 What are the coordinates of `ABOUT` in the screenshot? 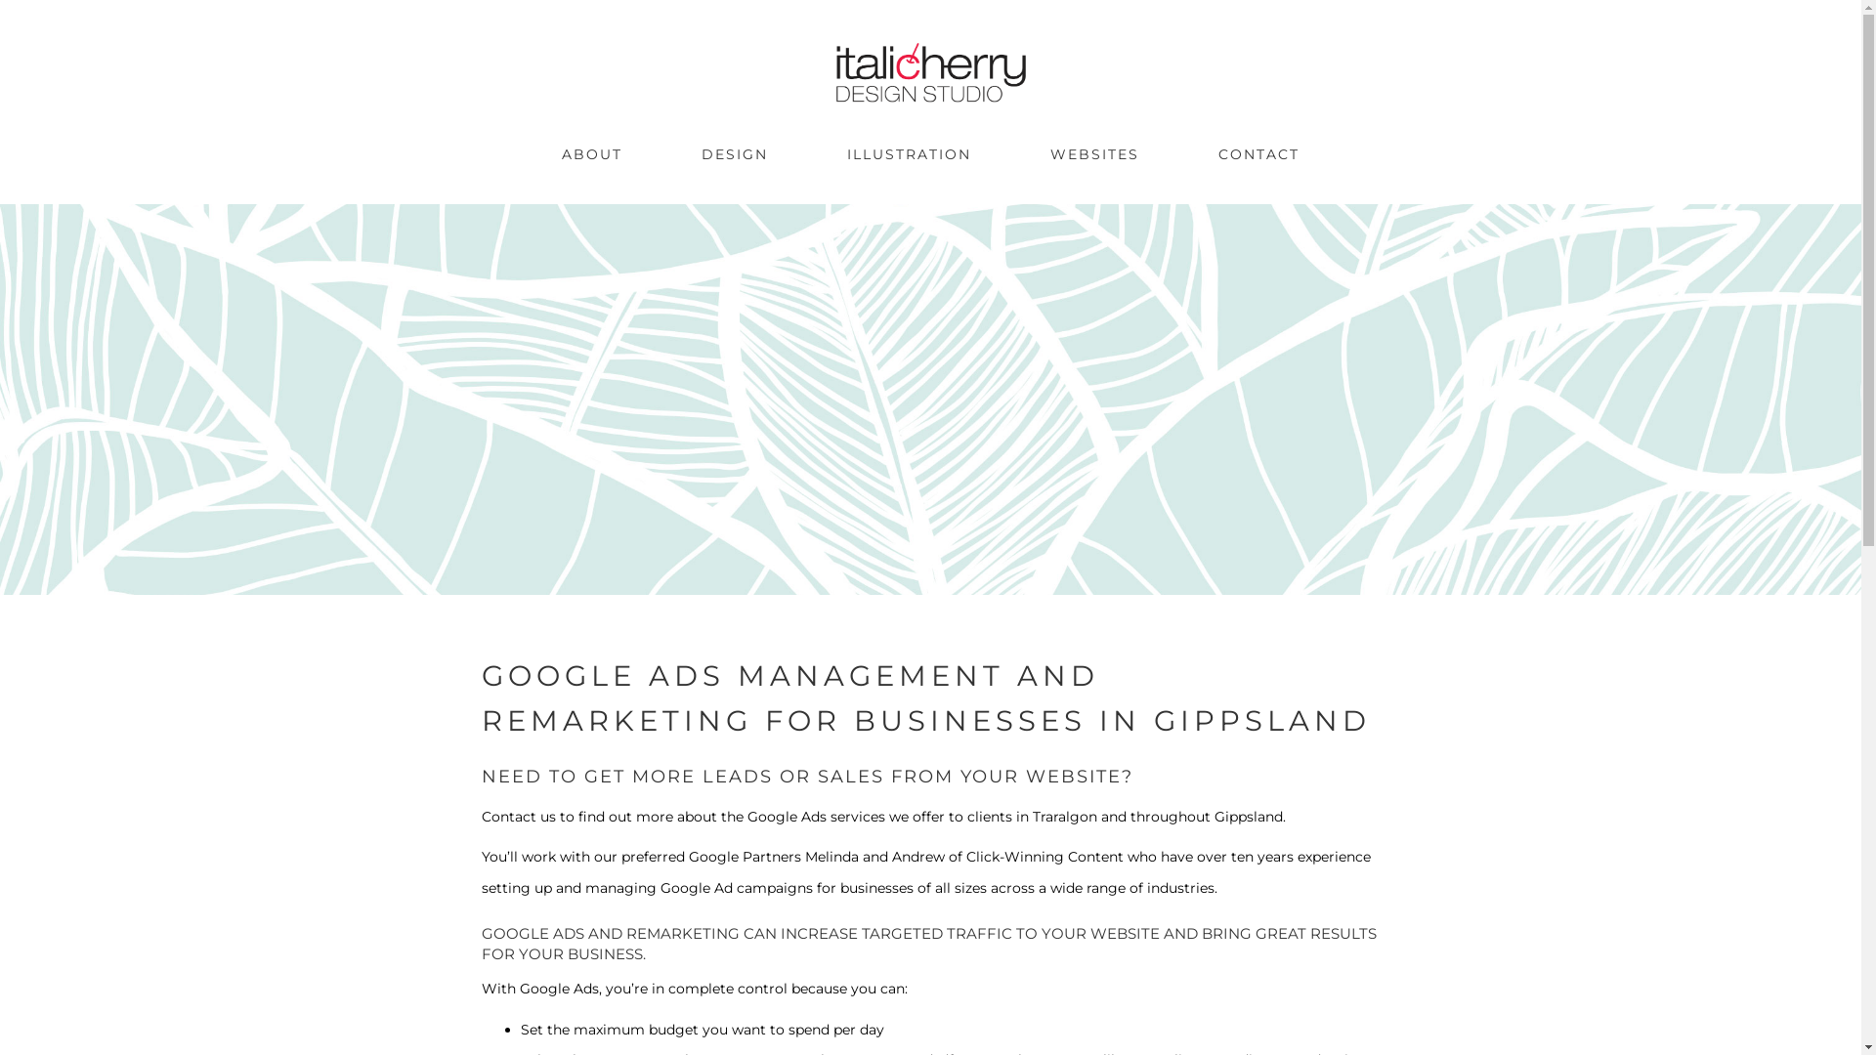 It's located at (592, 155).